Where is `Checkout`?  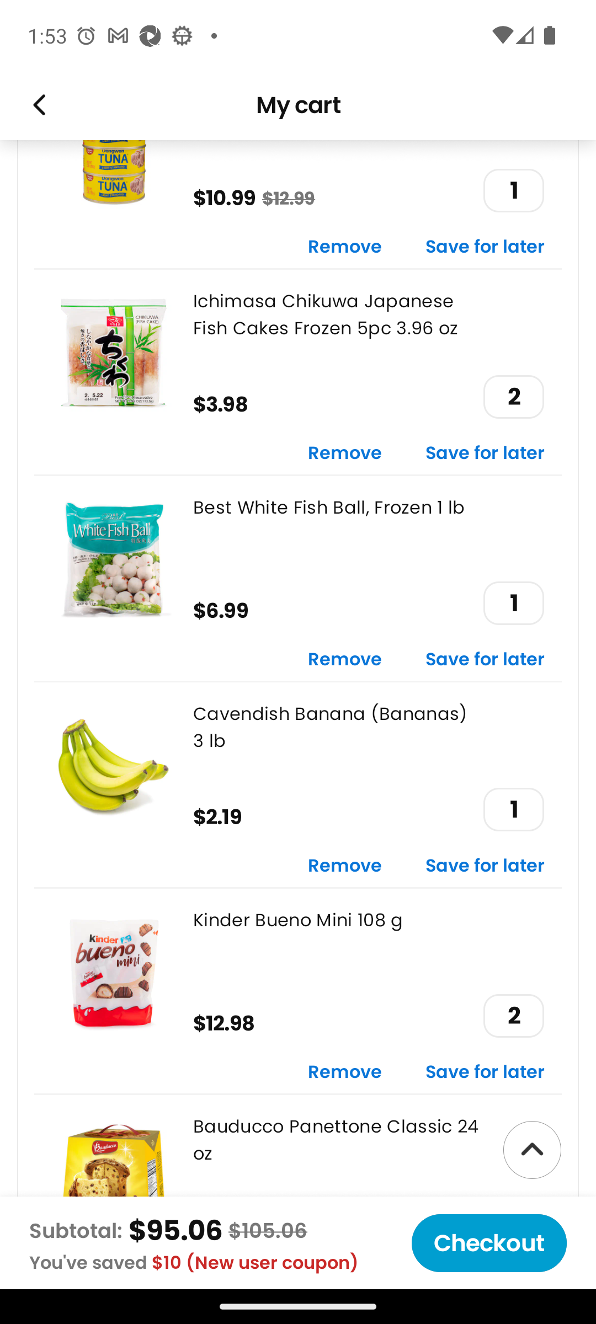
Checkout is located at coordinates (489, 1243).